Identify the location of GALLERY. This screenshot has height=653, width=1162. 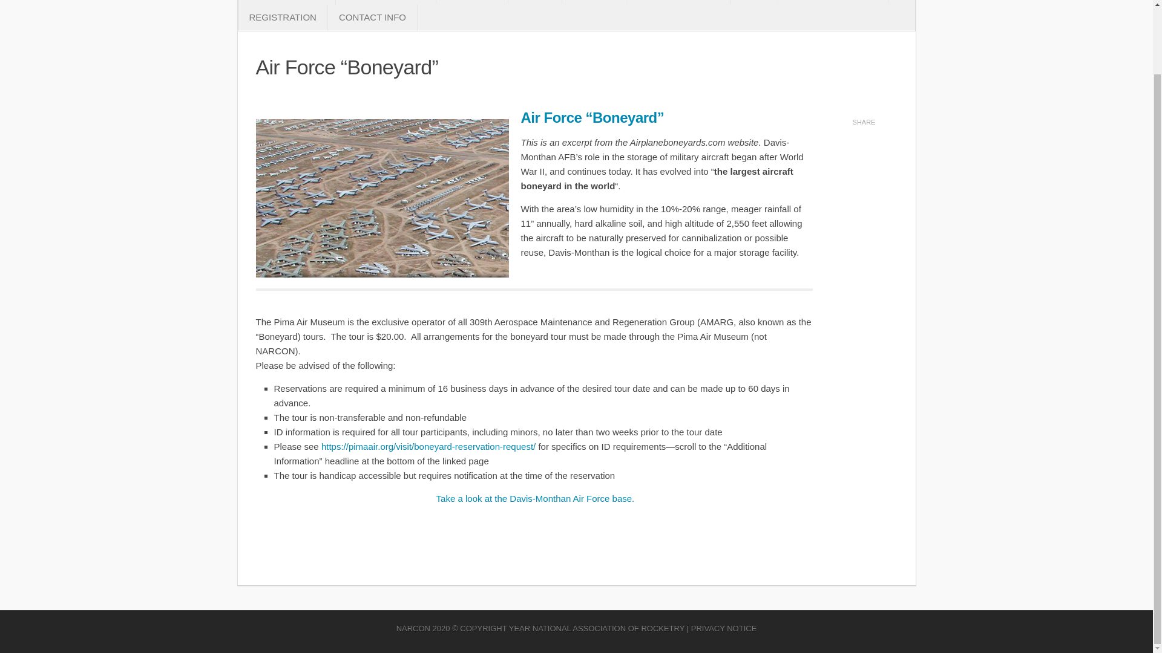
(594, 2).